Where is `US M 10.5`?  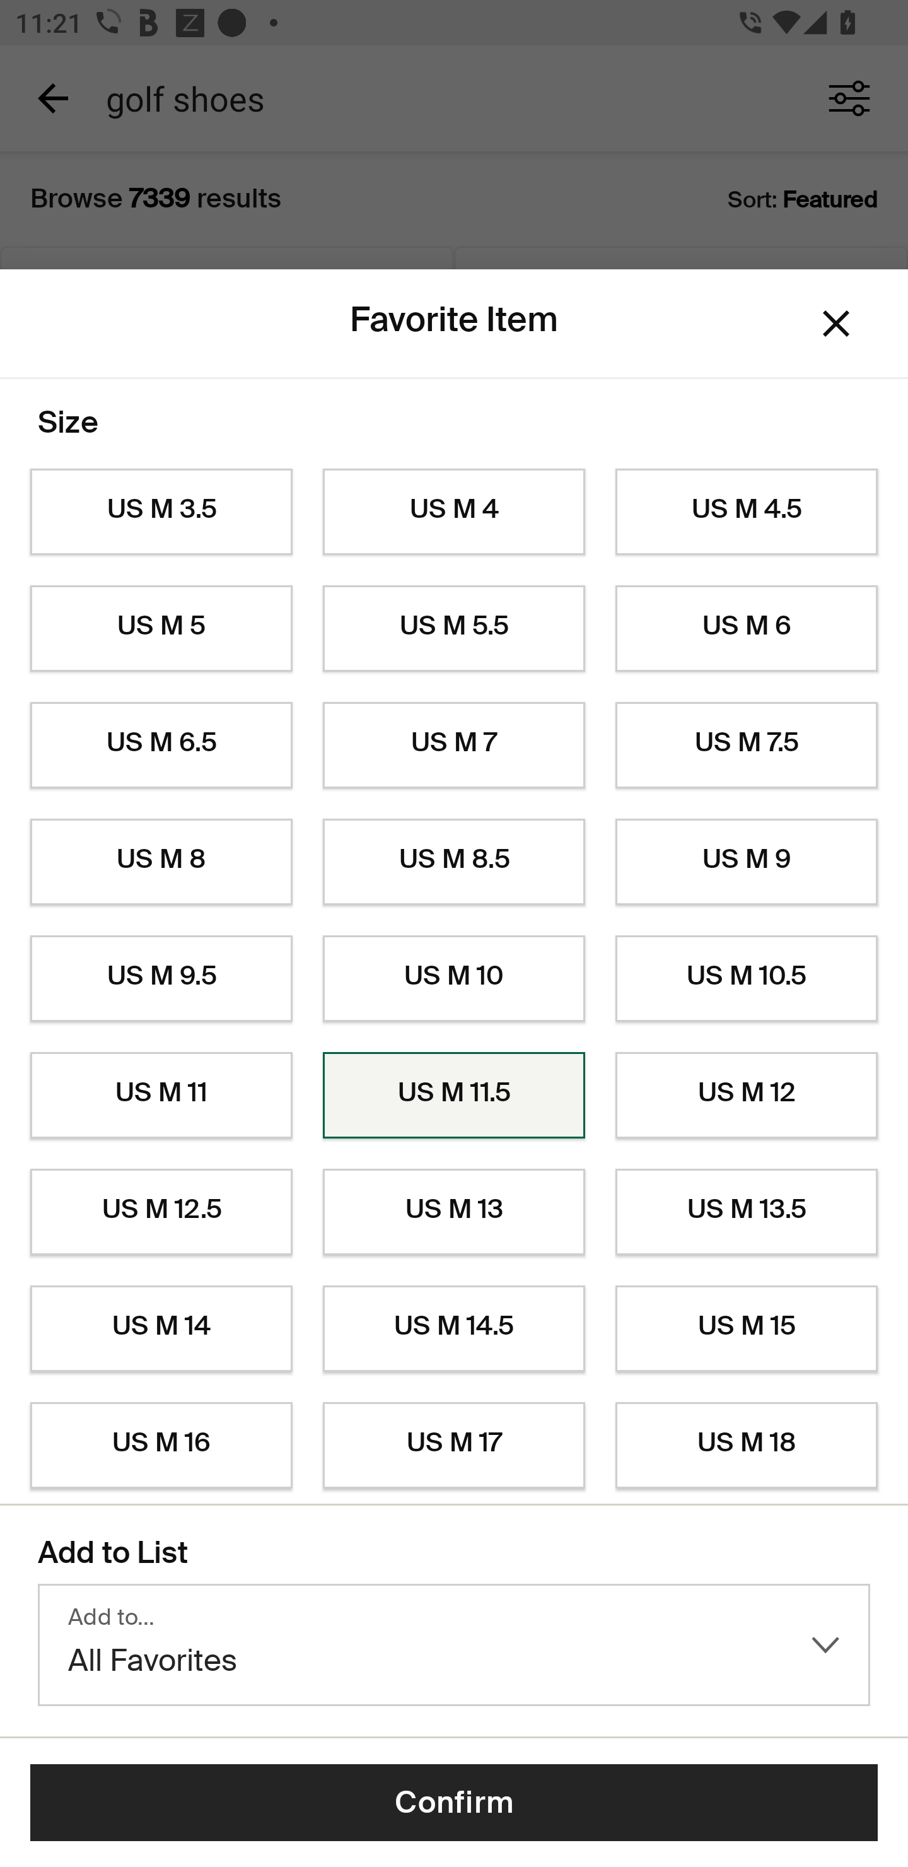 US M 10.5 is located at coordinates (747, 979).